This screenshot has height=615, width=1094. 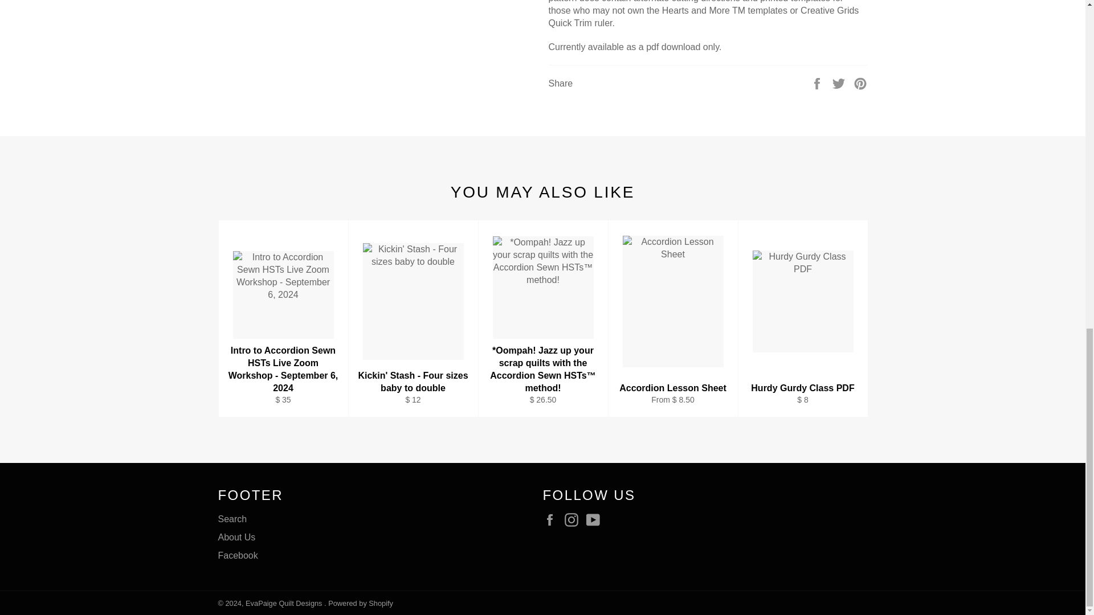 What do you see at coordinates (860, 83) in the screenshot?
I see `Pin on Pinterest` at bounding box center [860, 83].